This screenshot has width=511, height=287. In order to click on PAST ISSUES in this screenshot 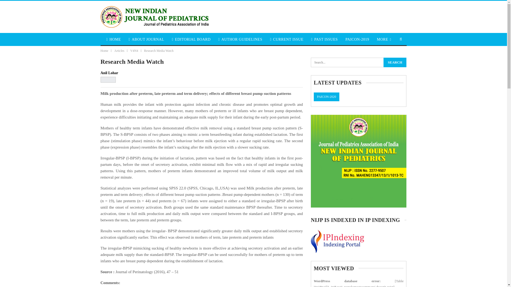, I will do `click(324, 39)`.